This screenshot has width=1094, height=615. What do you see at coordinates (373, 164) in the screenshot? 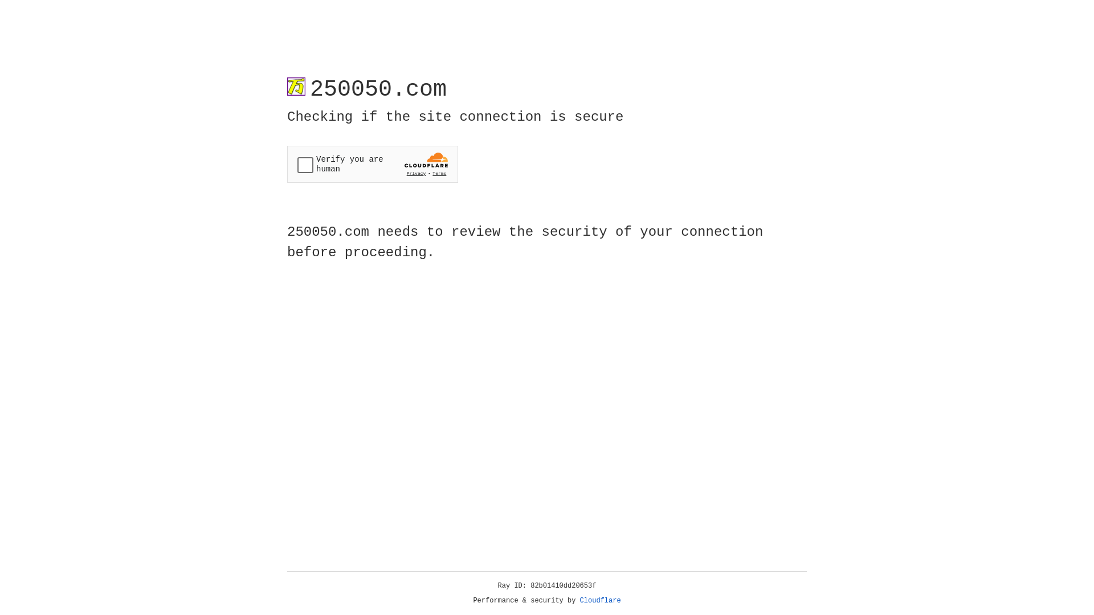
I see `Widget containing a Cloudflare security challenge` at bounding box center [373, 164].